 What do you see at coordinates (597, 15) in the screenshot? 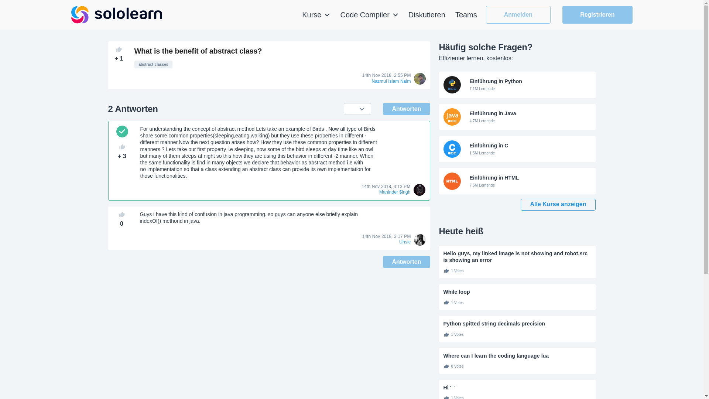
I see `Registrieren` at bounding box center [597, 15].